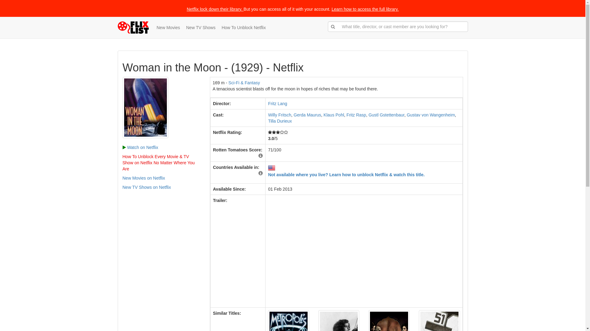  Describe the element at coordinates (307, 115) in the screenshot. I see `Gerda Maurus` at that location.